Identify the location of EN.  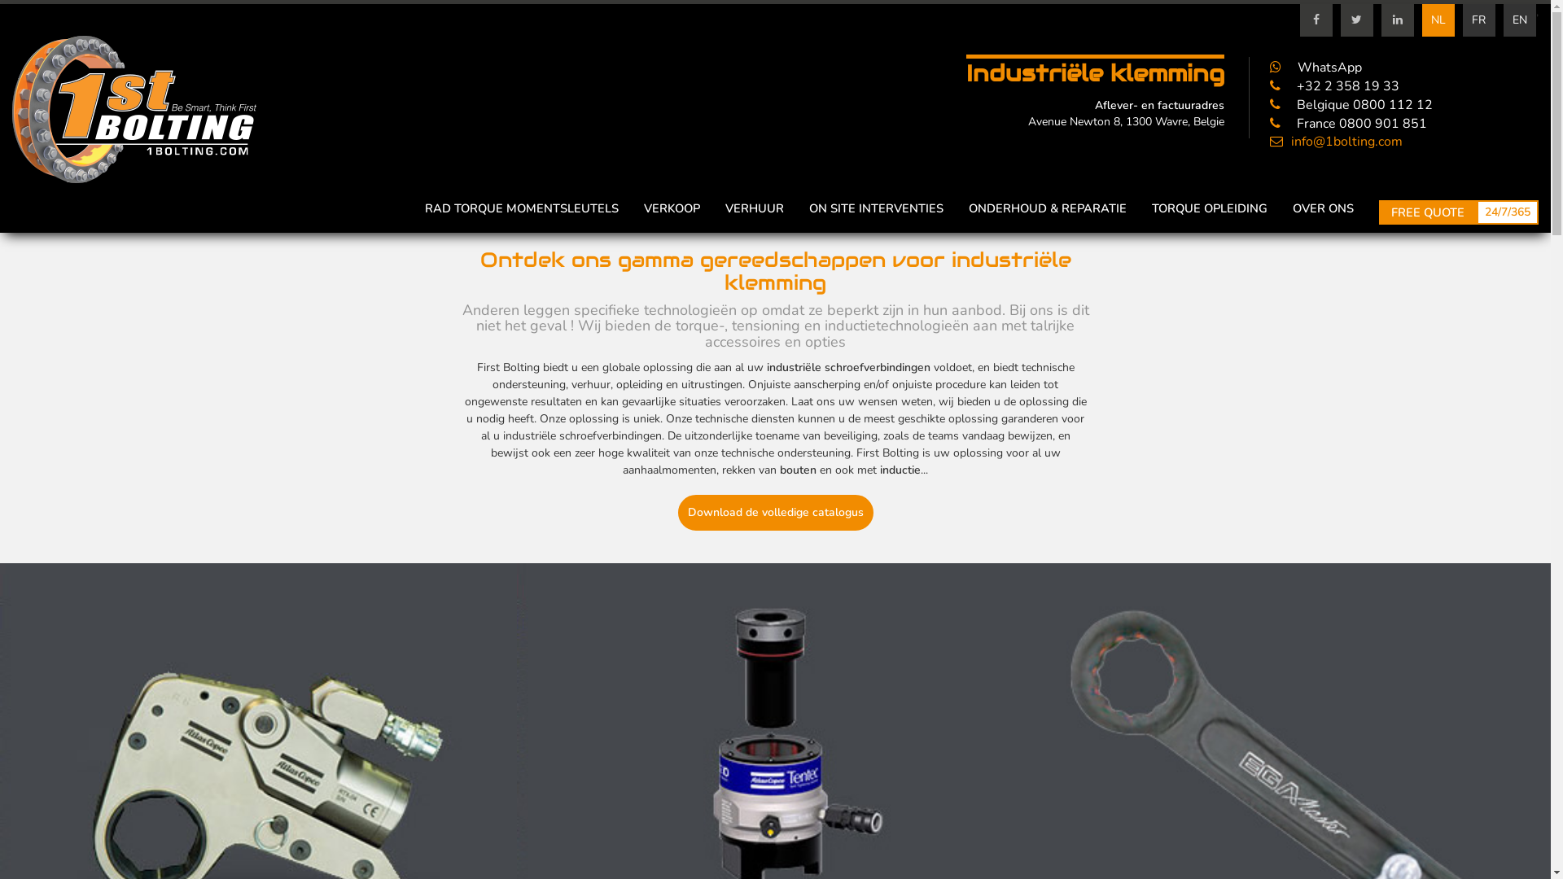
(1520, 20).